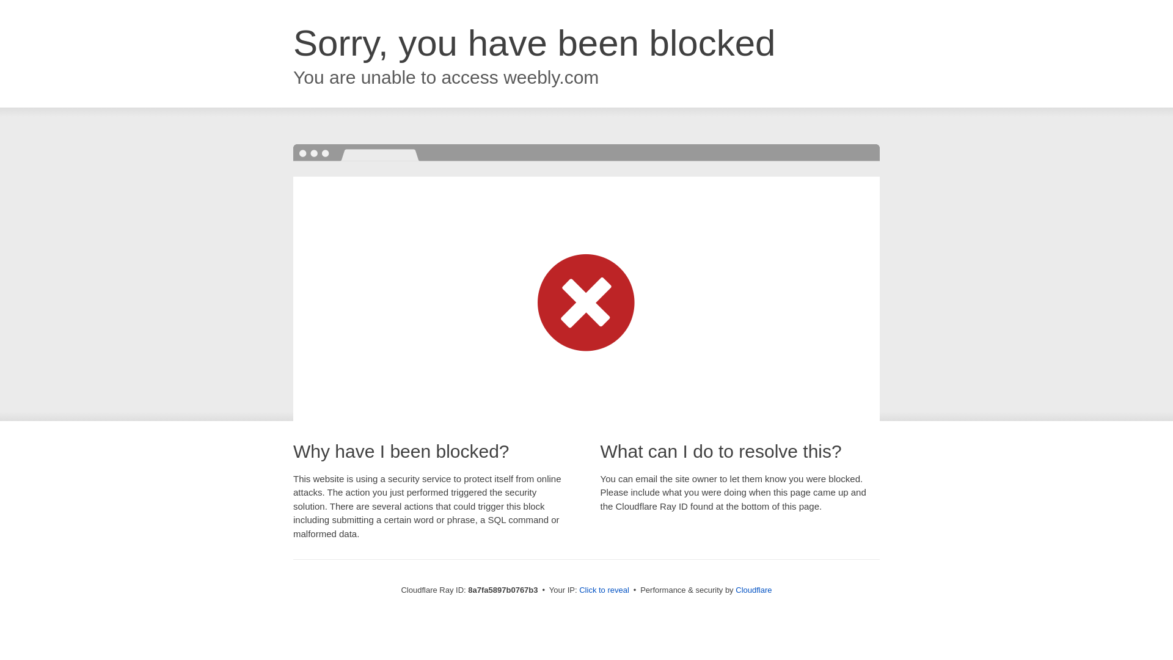  What do you see at coordinates (753, 590) in the screenshot?
I see `Cloudflare` at bounding box center [753, 590].